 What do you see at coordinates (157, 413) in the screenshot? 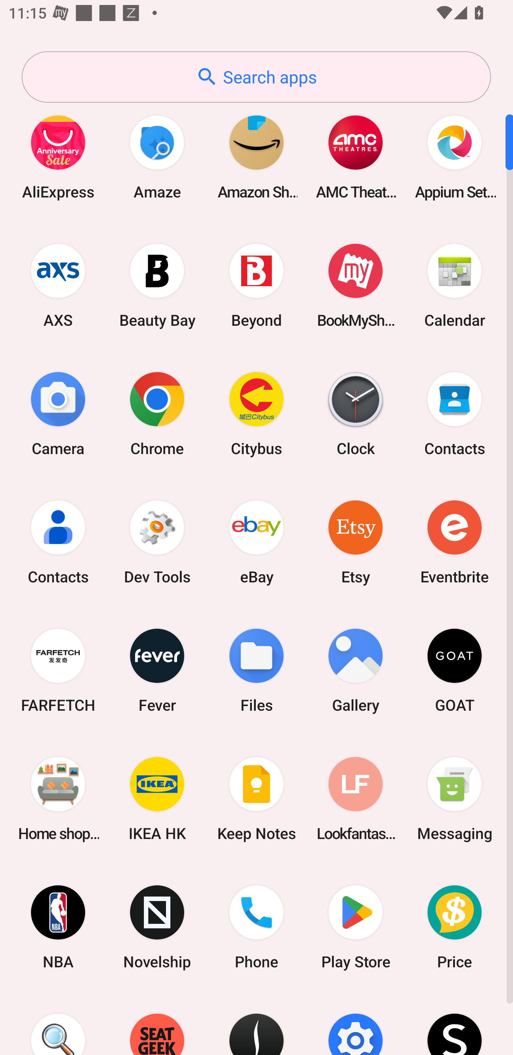
I see `Chrome` at bounding box center [157, 413].